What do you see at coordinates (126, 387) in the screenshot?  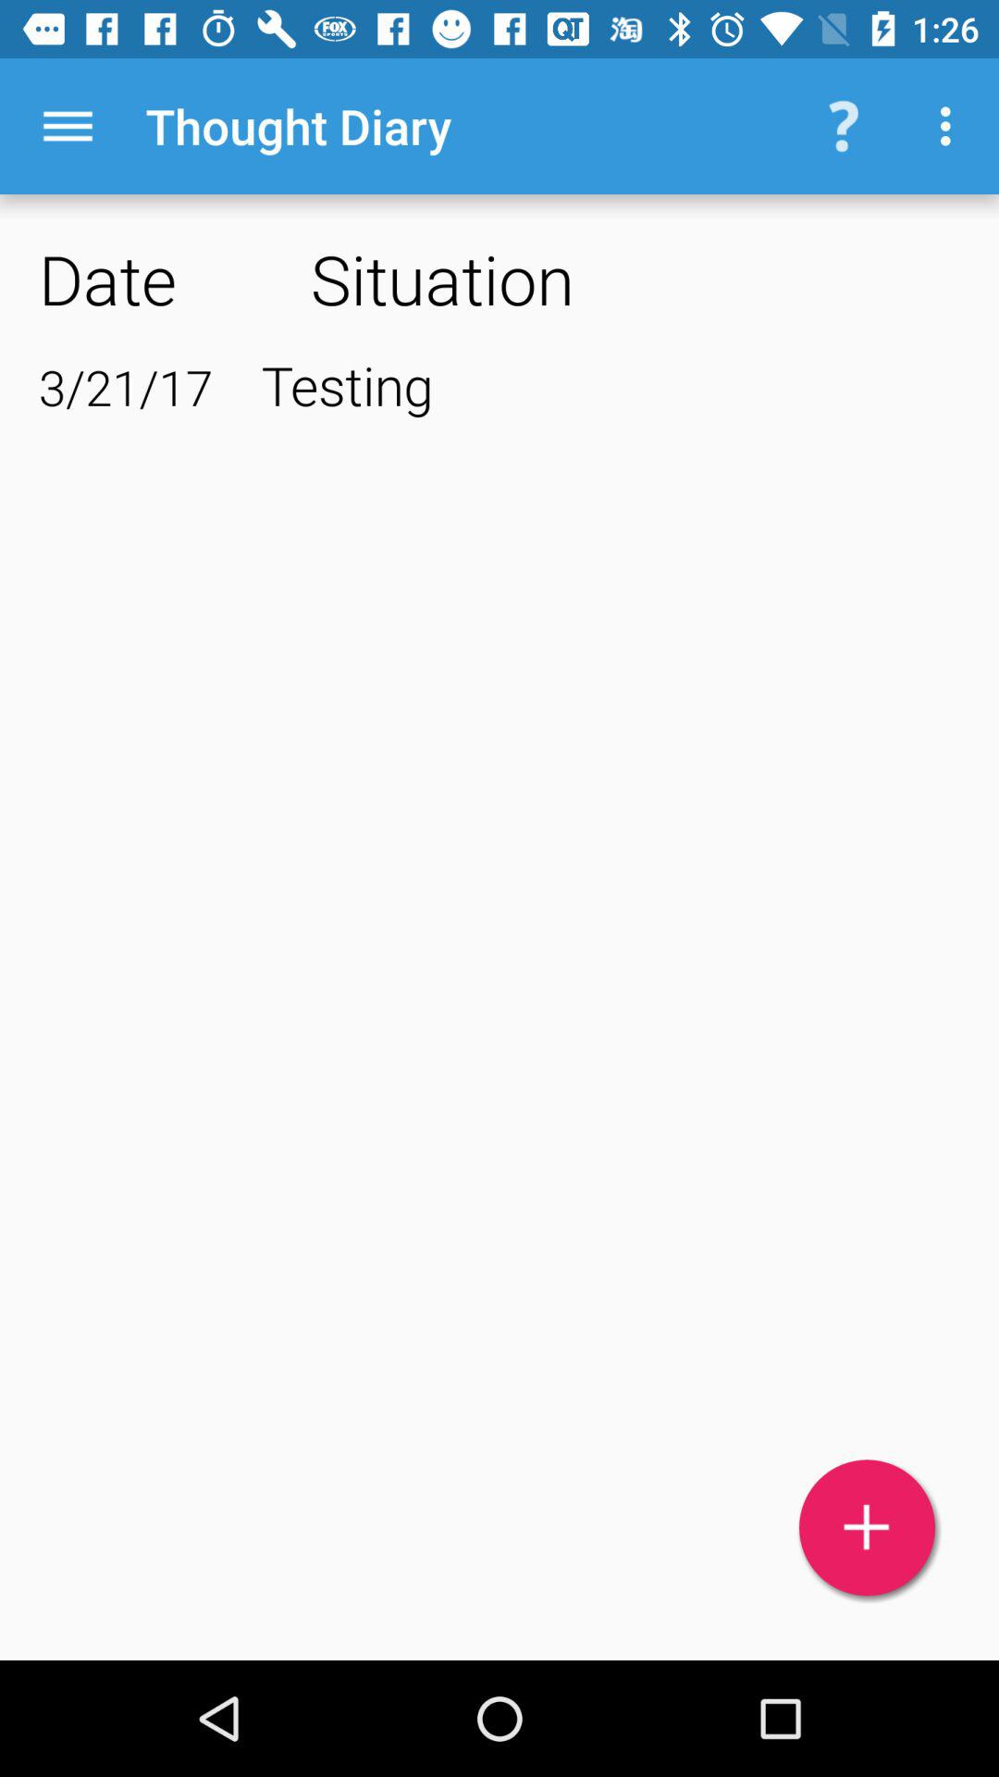 I see `open the item to the left of testing item` at bounding box center [126, 387].